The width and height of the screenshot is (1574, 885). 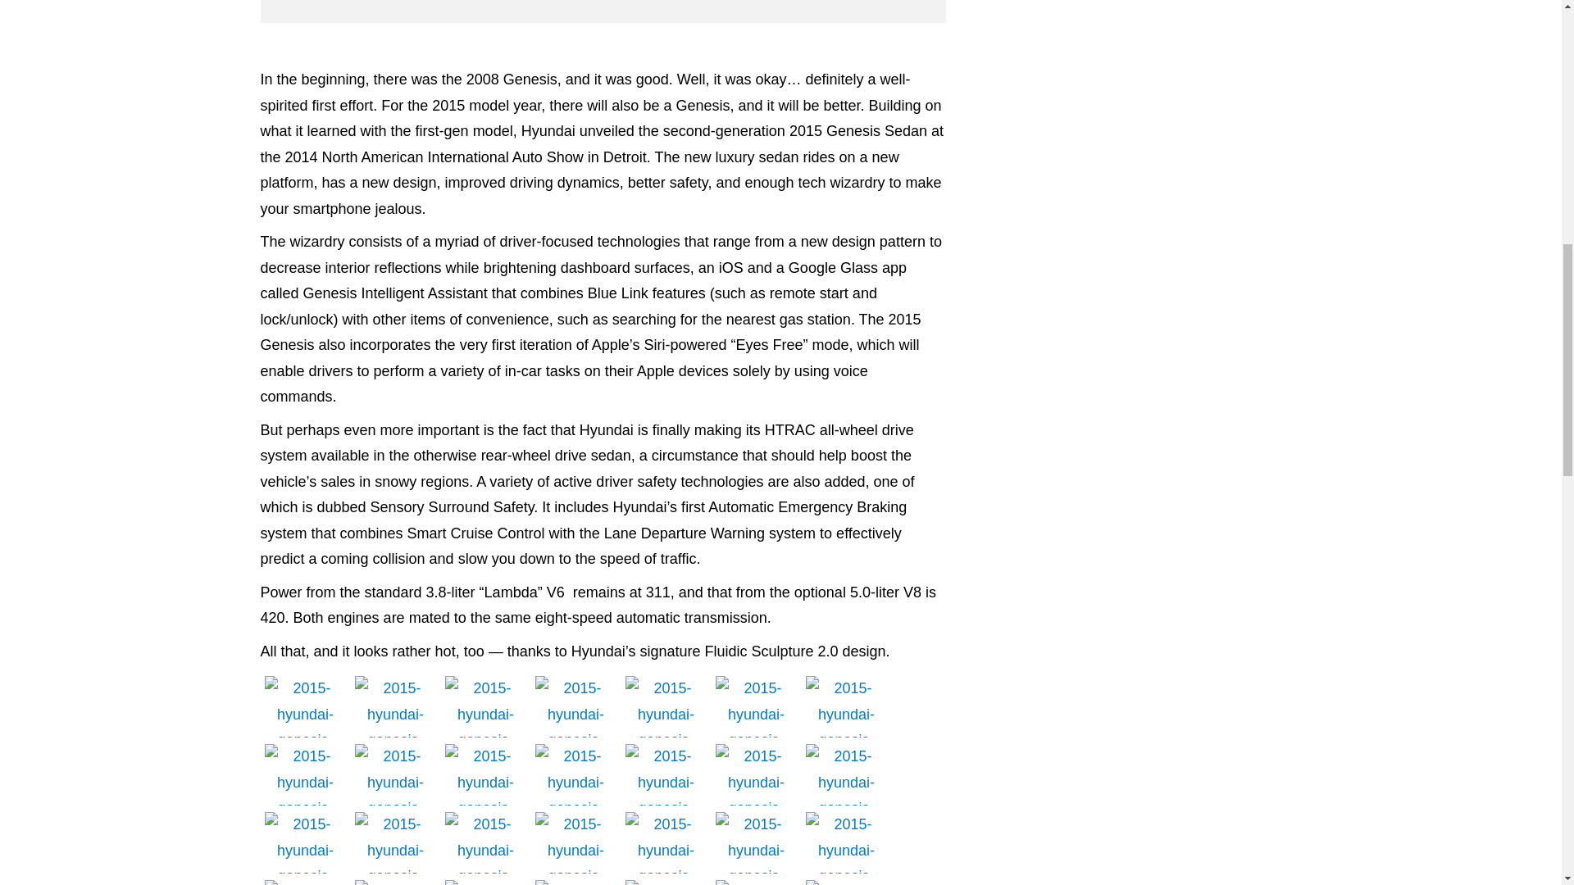 I want to click on 2015-hyundai-genesis-sedan-30, so click(x=305, y=706).